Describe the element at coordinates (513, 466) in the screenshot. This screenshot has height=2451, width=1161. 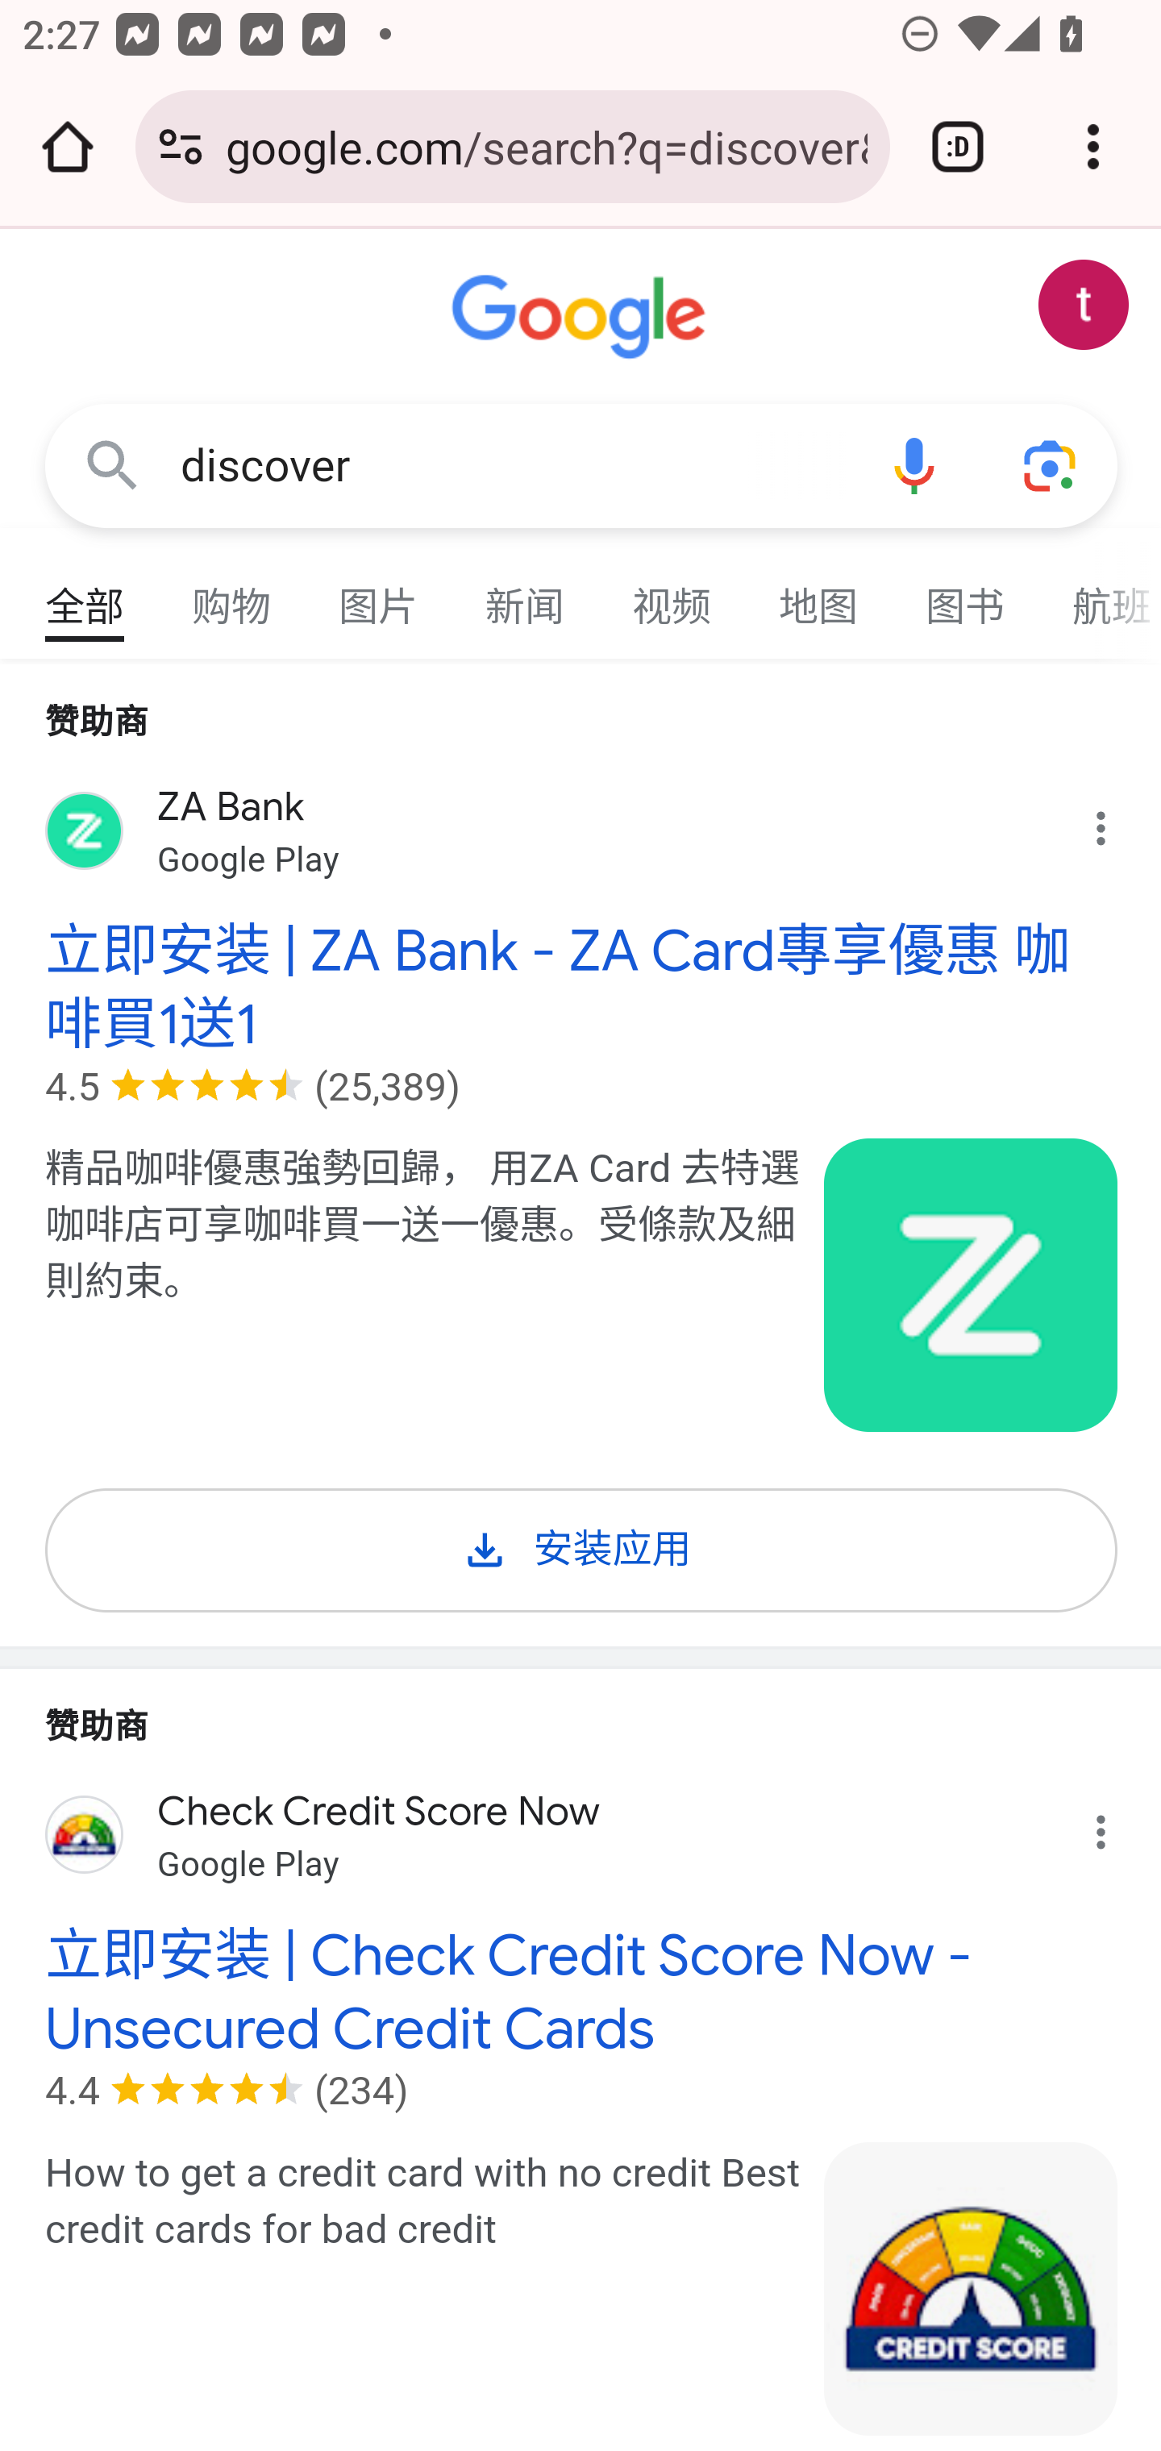
I see `discover` at that location.